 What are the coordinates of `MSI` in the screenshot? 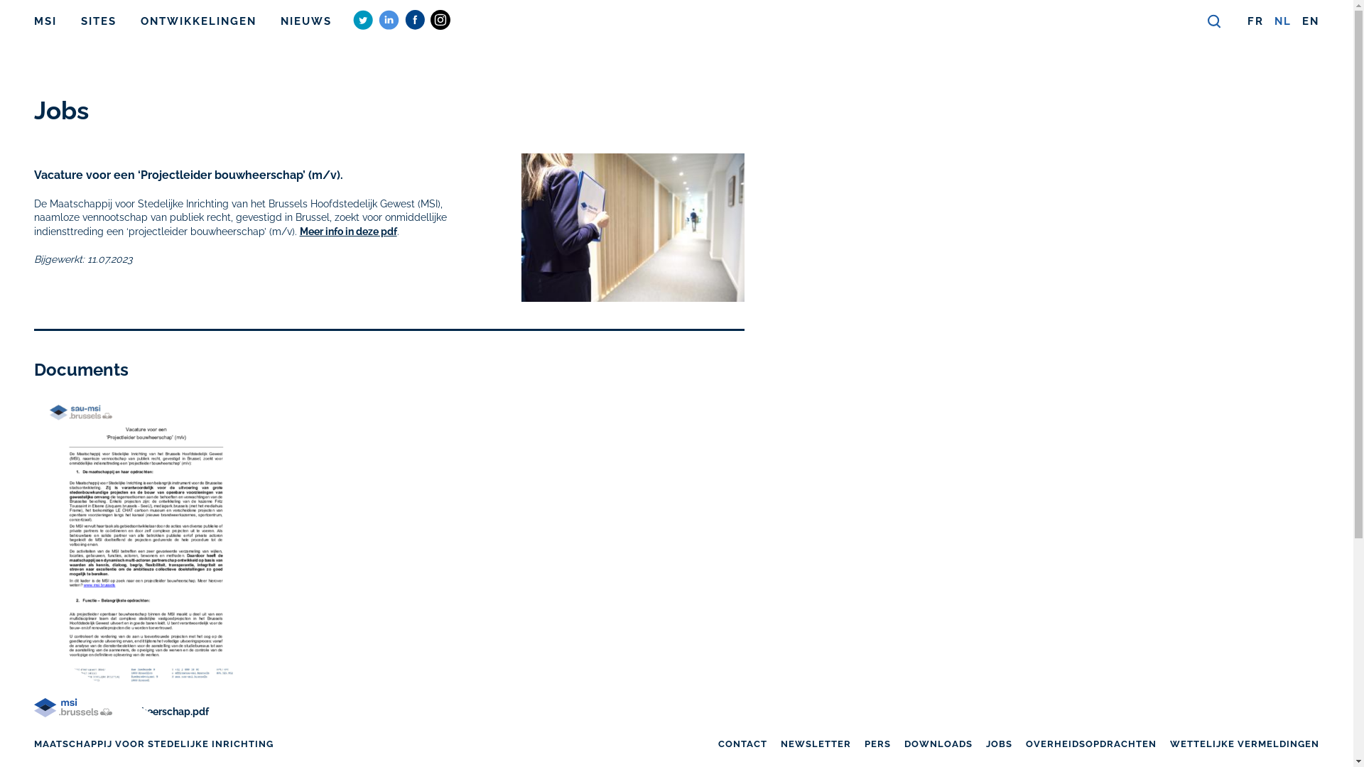 It's located at (45, 21).